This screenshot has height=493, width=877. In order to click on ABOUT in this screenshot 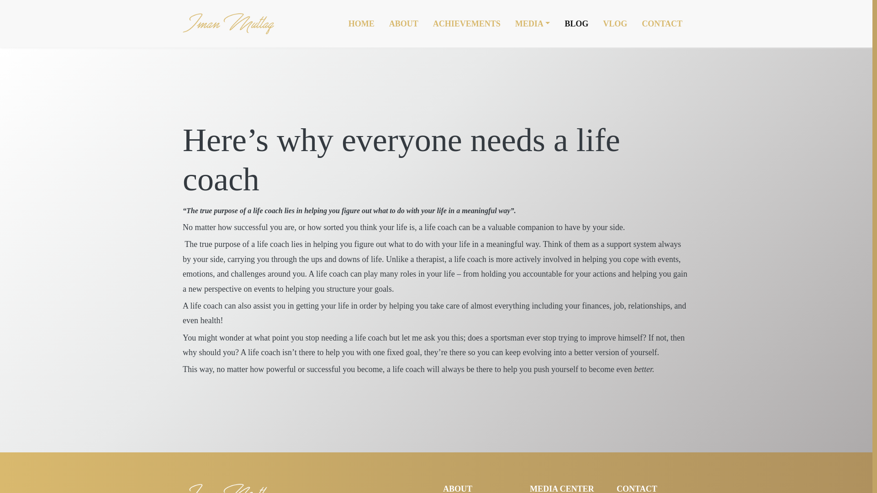, I will do `click(403, 24)`.